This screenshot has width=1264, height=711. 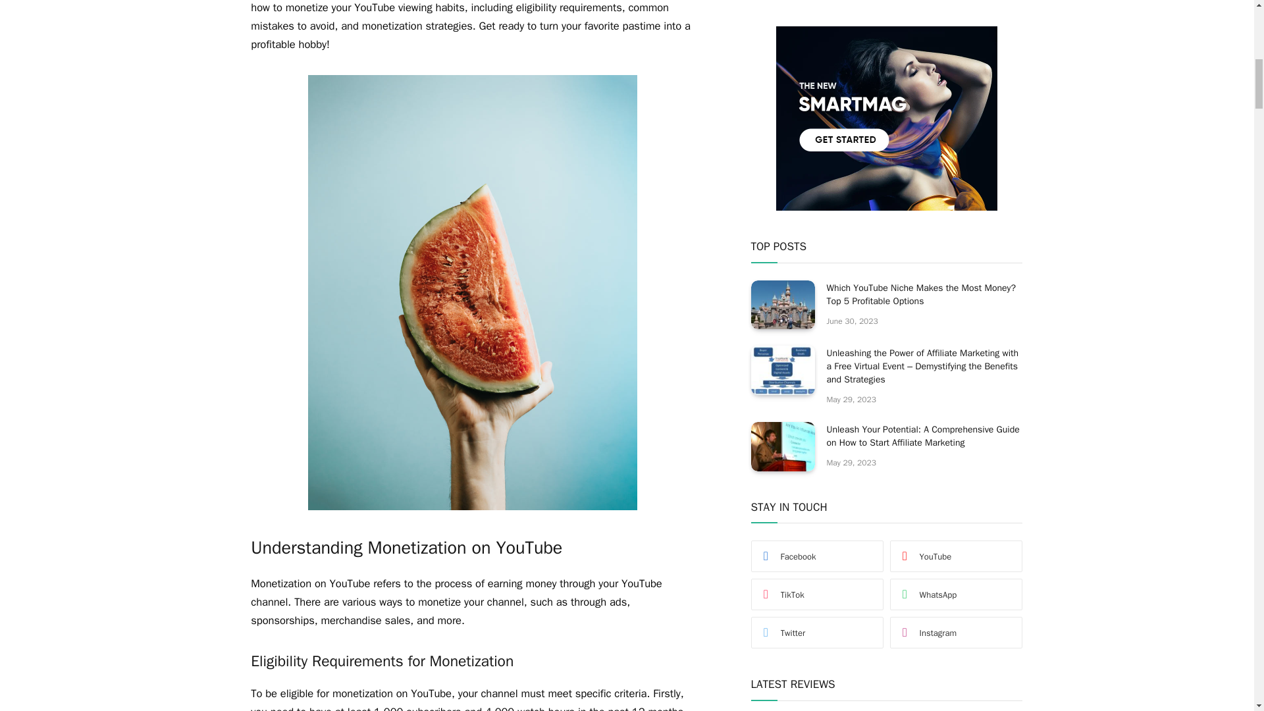 What do you see at coordinates (886, 474) in the screenshot?
I see `Subscribe` at bounding box center [886, 474].